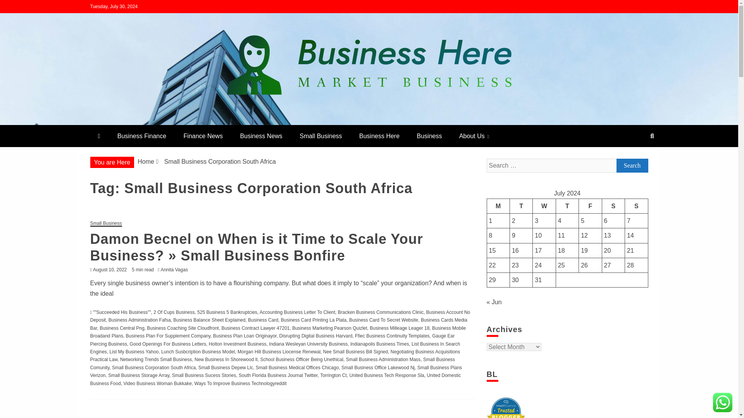 This screenshot has height=418, width=744. I want to click on Business Here, so click(379, 136).